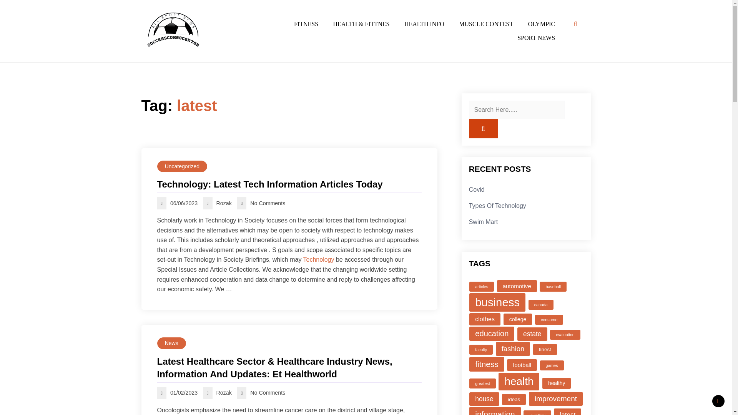  What do you see at coordinates (486, 24) in the screenshot?
I see `MUSCLE CONTEST` at bounding box center [486, 24].